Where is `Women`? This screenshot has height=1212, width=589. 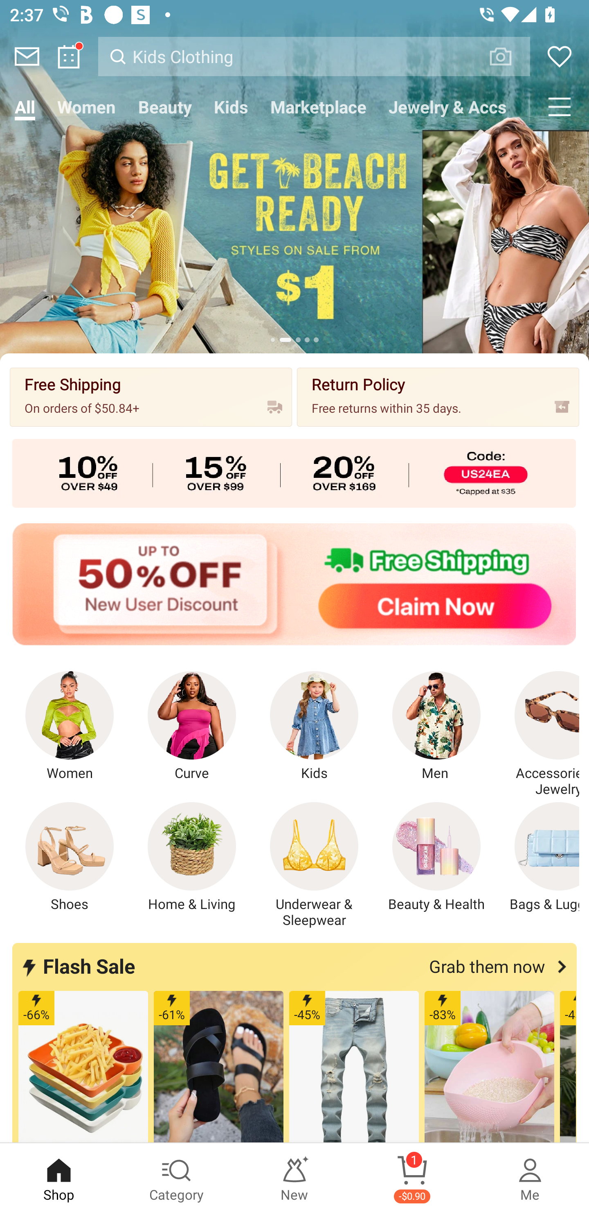
Women is located at coordinates (70, 726).